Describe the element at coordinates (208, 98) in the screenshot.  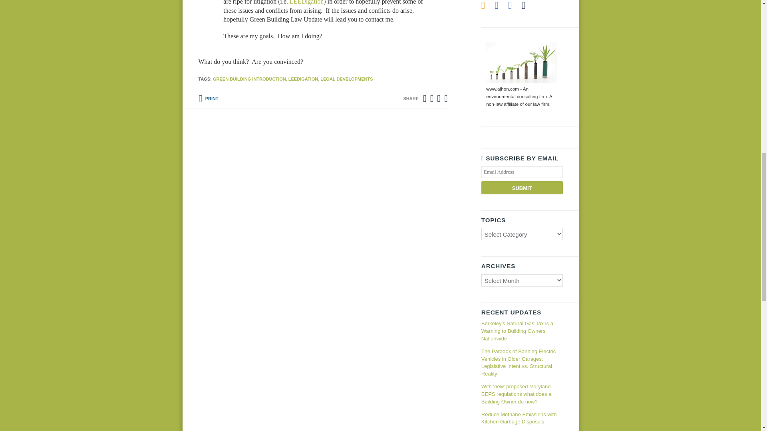
I see `PRINT` at that location.